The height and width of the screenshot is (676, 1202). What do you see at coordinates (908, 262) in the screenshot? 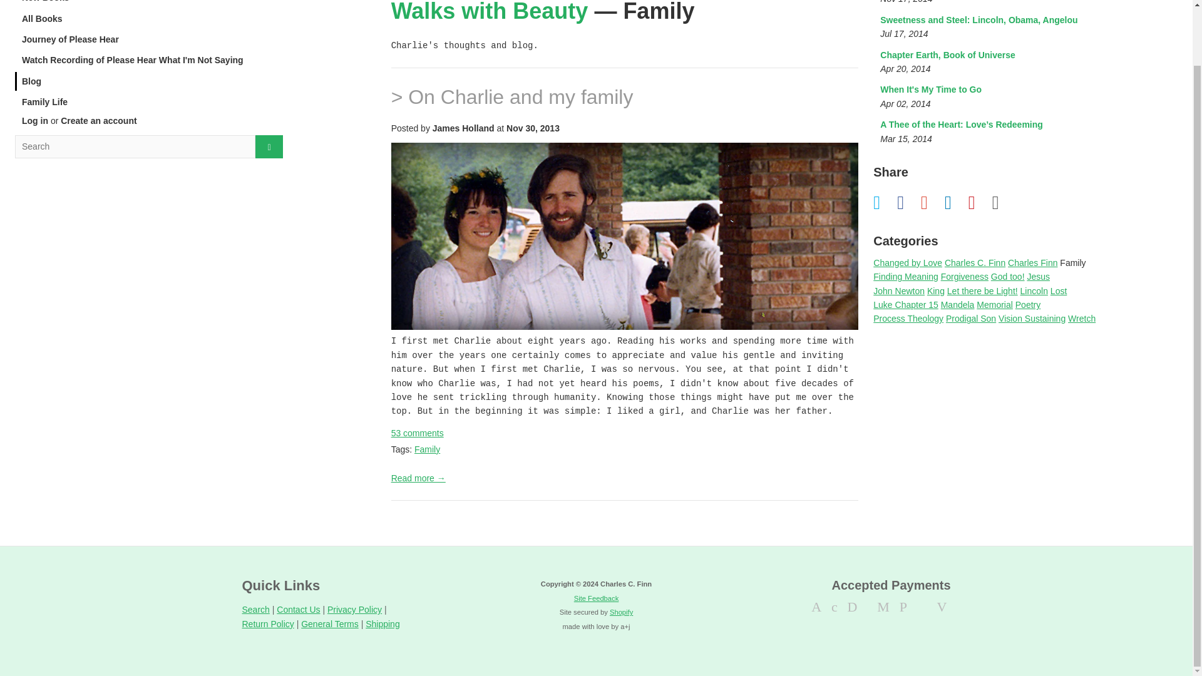
I see `Changed by Love` at bounding box center [908, 262].